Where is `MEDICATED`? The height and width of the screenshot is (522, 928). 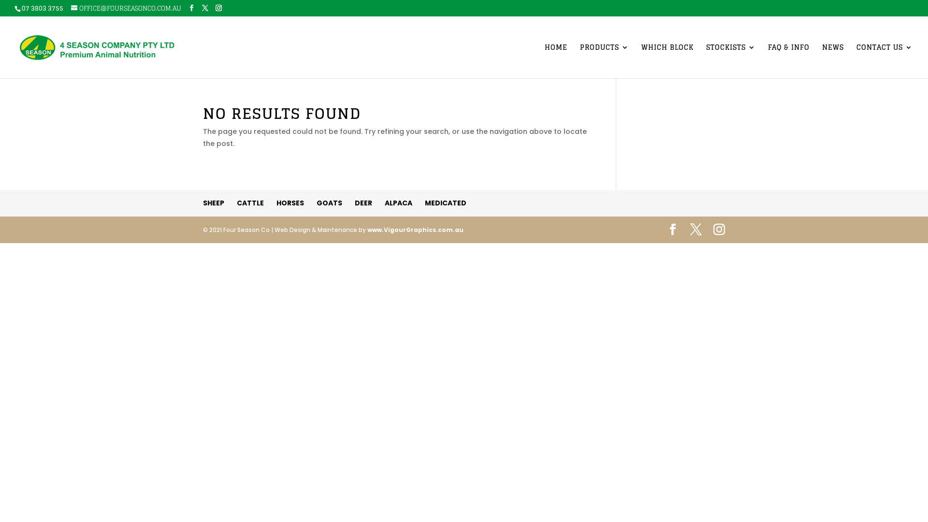 MEDICATED is located at coordinates (446, 203).